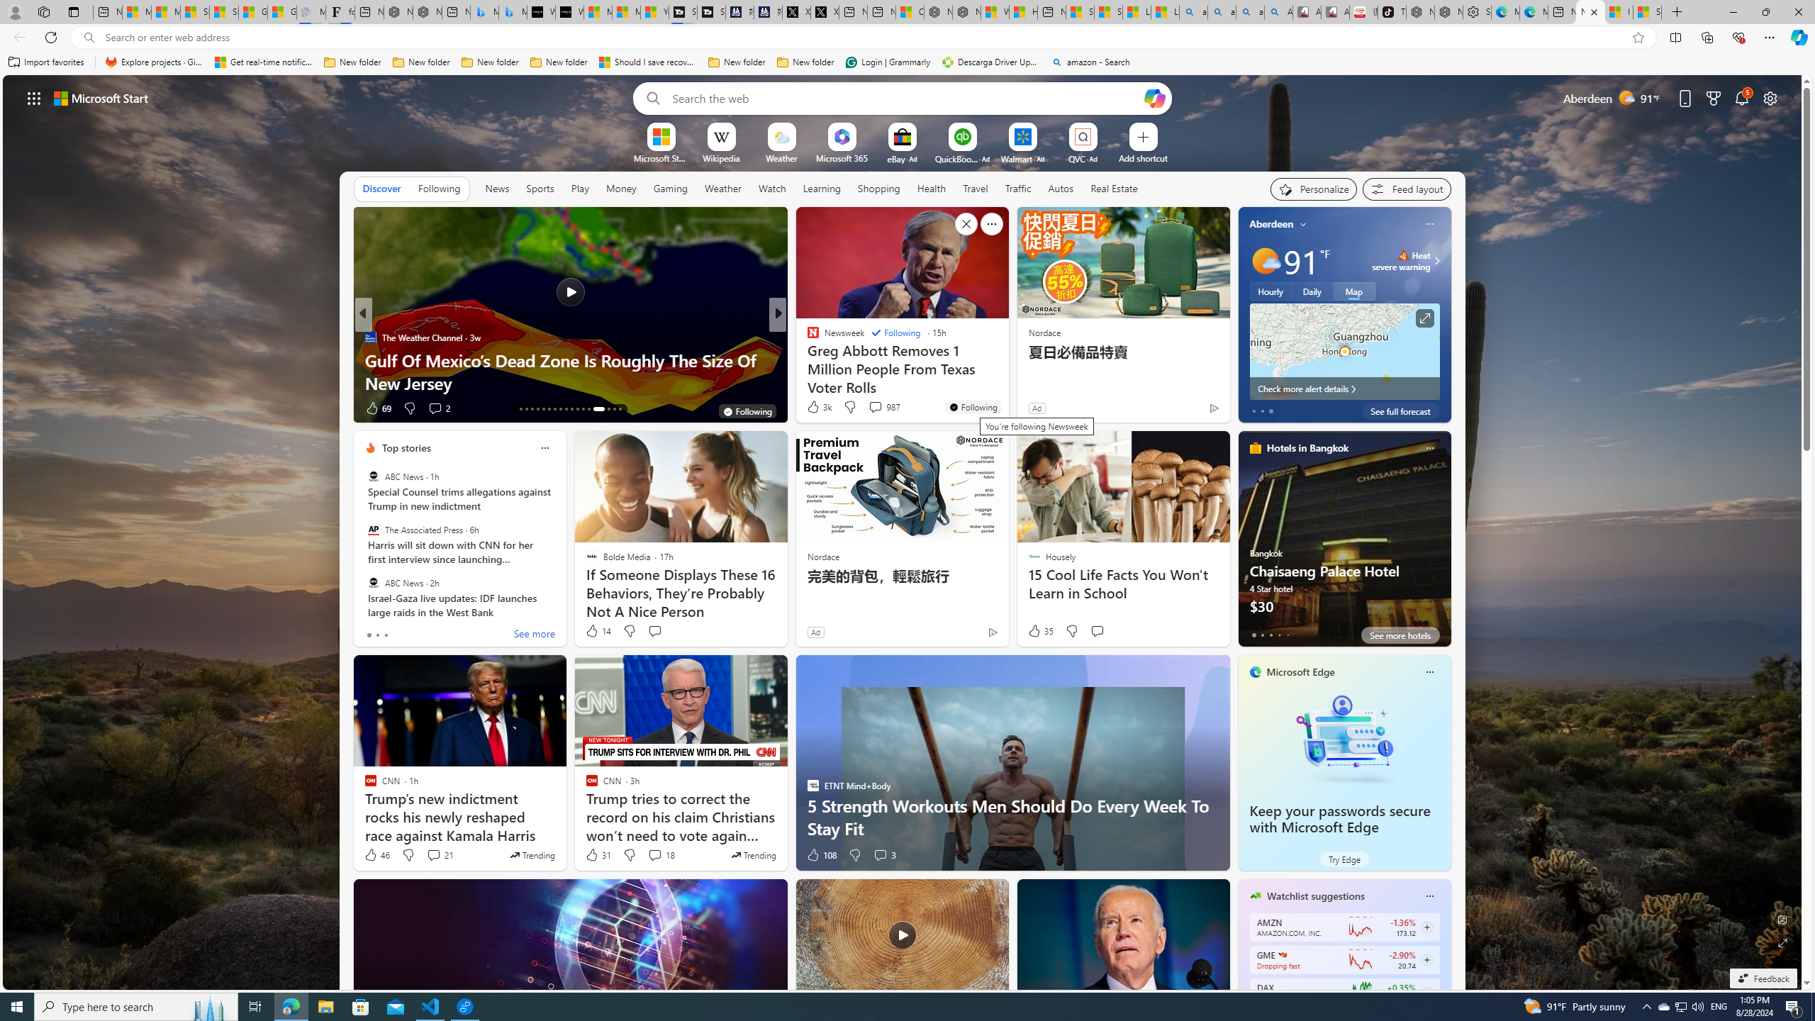  What do you see at coordinates (532, 409) in the screenshot?
I see `AutomationID: tab-15` at bounding box center [532, 409].